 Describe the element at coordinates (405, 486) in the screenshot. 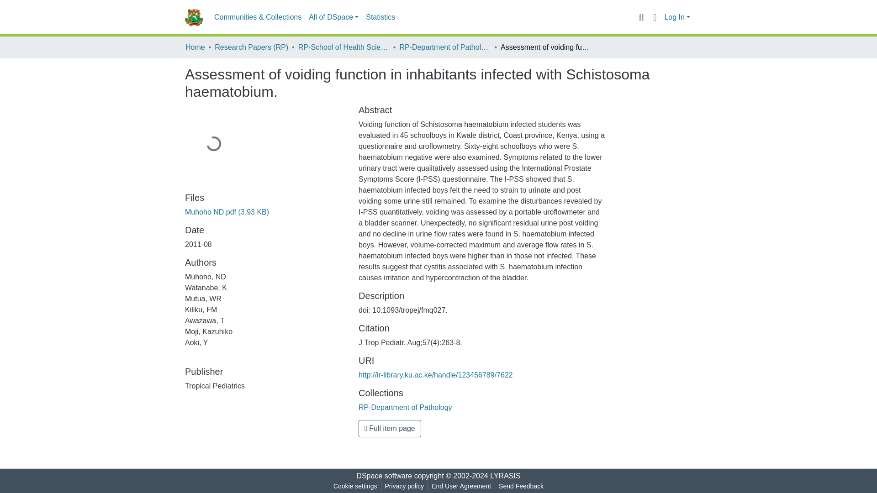

I see `Privacy policy` at that location.